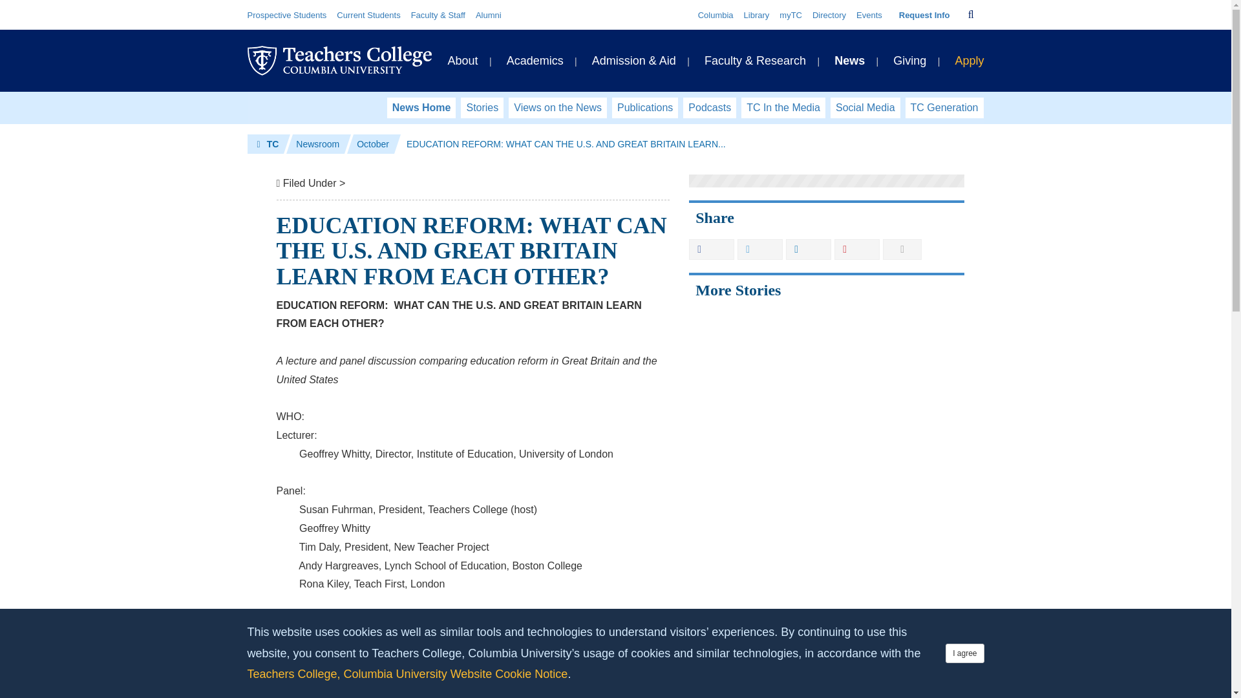 Image resolution: width=1241 pixels, height=698 pixels. I want to click on Share via LinkedIn, so click(808, 249).